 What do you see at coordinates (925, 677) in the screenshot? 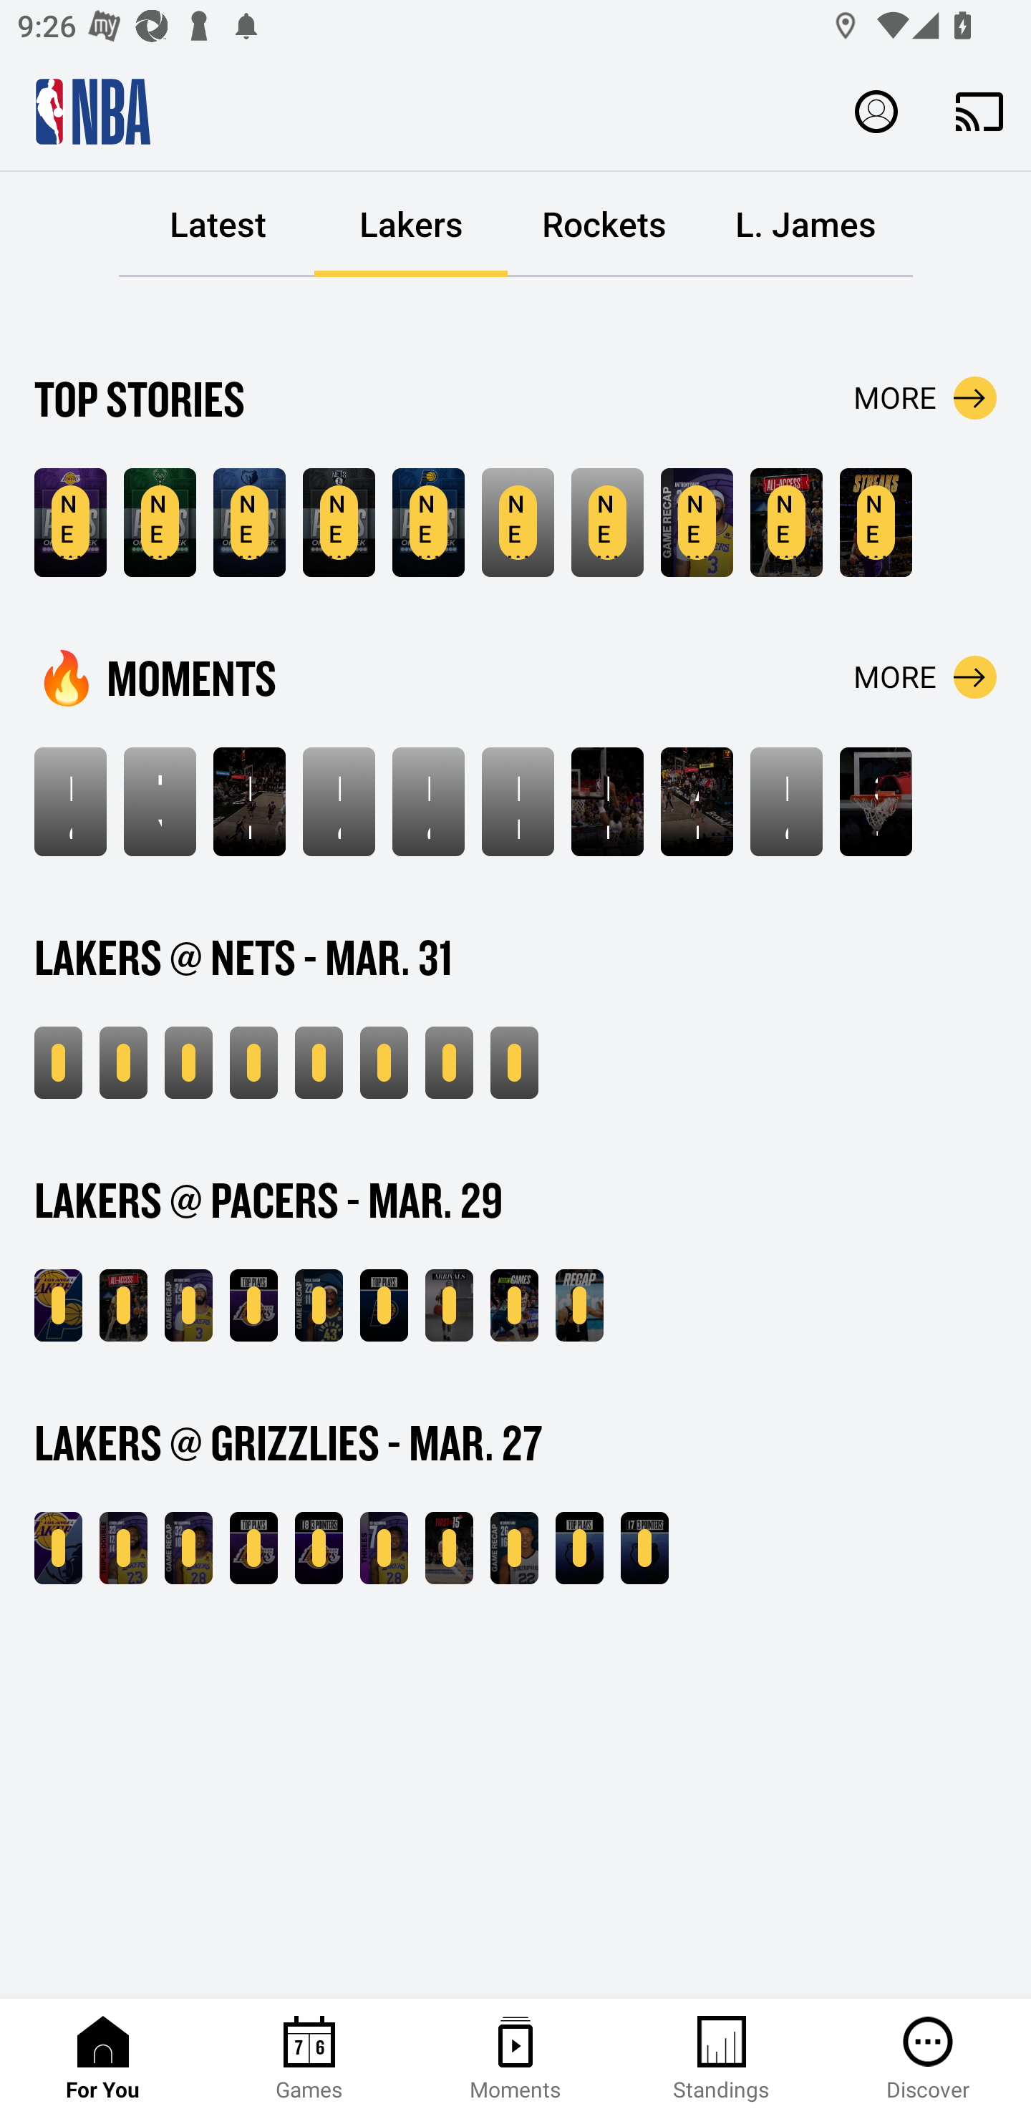
I see `MORE` at bounding box center [925, 677].